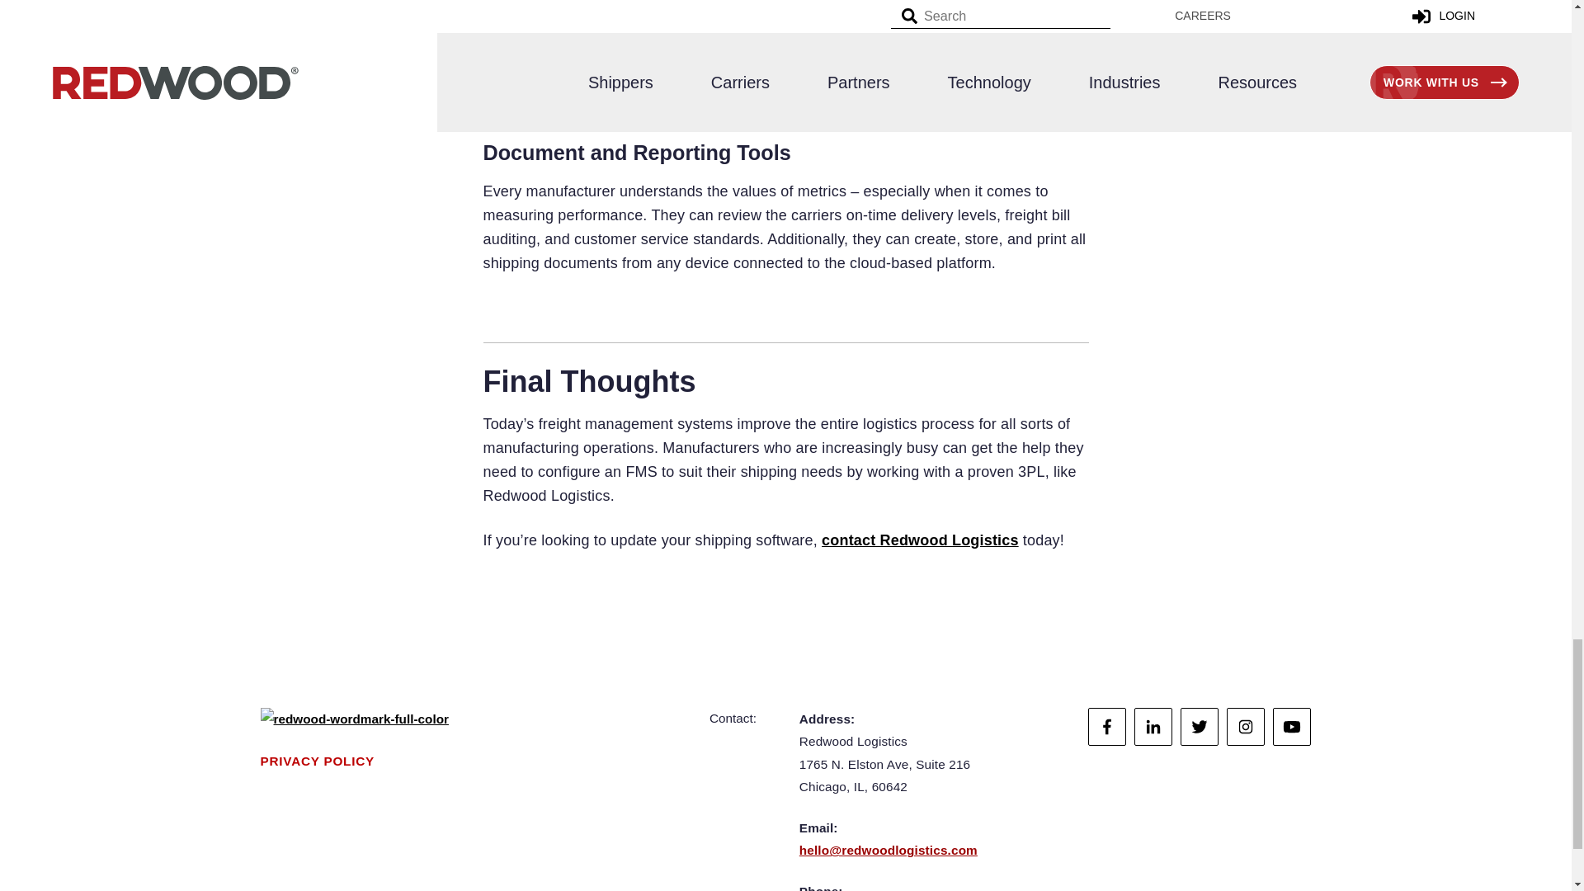 The image size is (1584, 891). What do you see at coordinates (355, 719) in the screenshot?
I see `redwood-wordmark-full-color` at bounding box center [355, 719].